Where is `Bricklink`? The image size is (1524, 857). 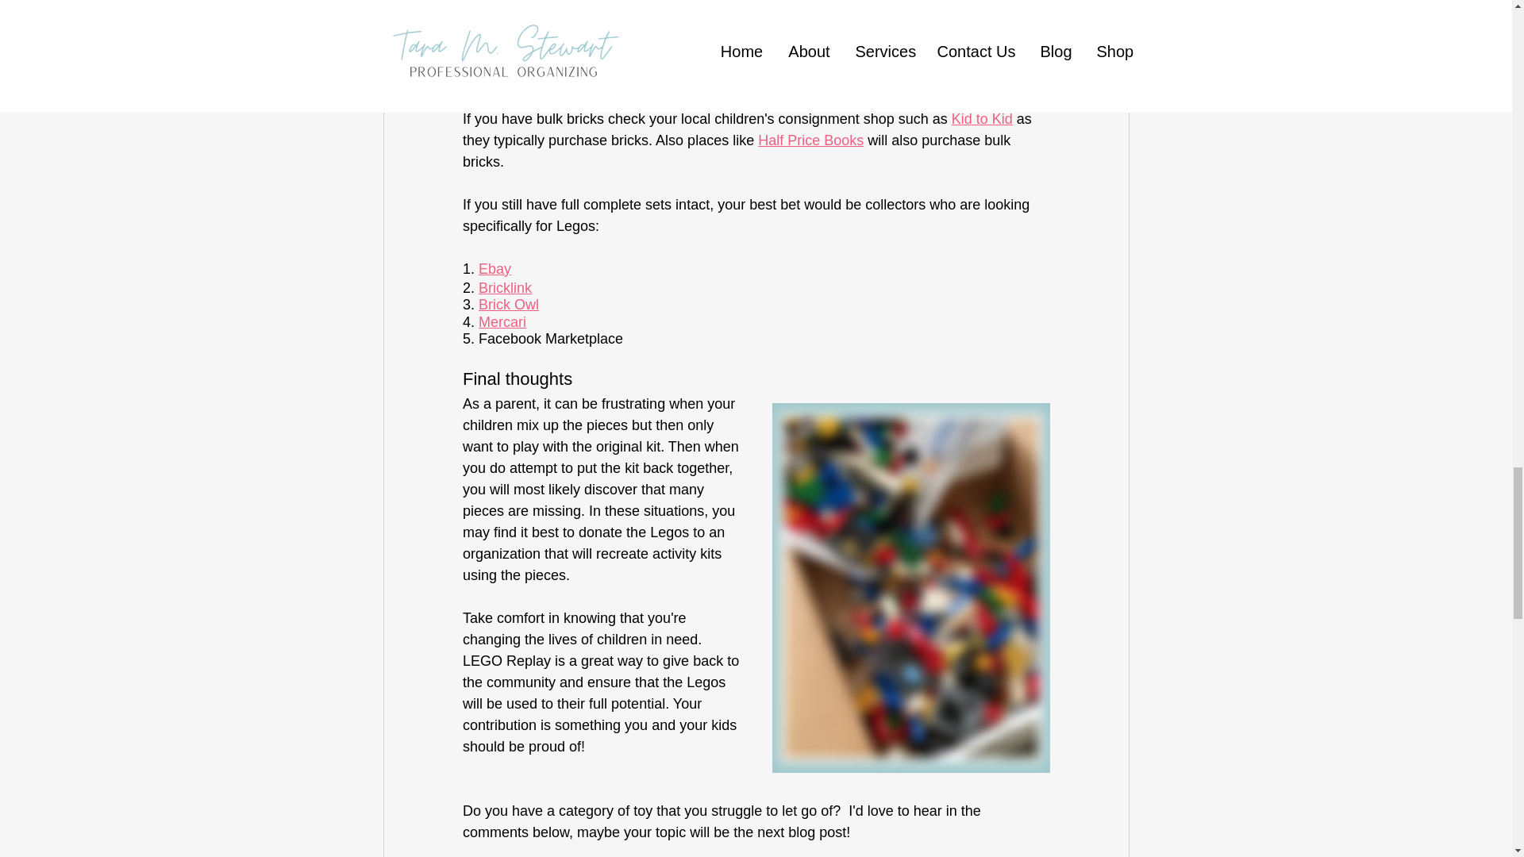 Bricklink is located at coordinates (505, 287).